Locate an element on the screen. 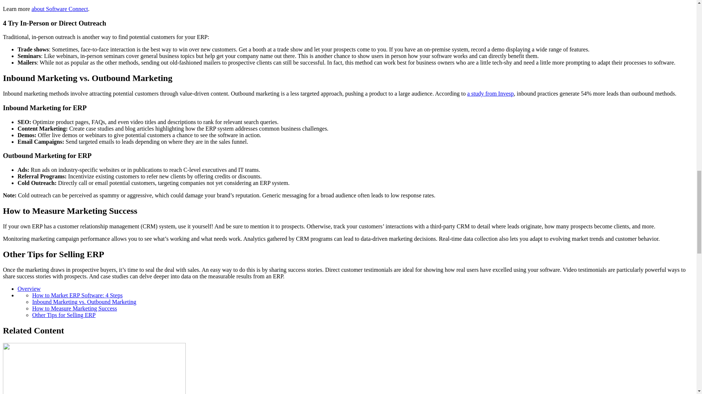 The width and height of the screenshot is (702, 394). about Software Connect is located at coordinates (60, 9).